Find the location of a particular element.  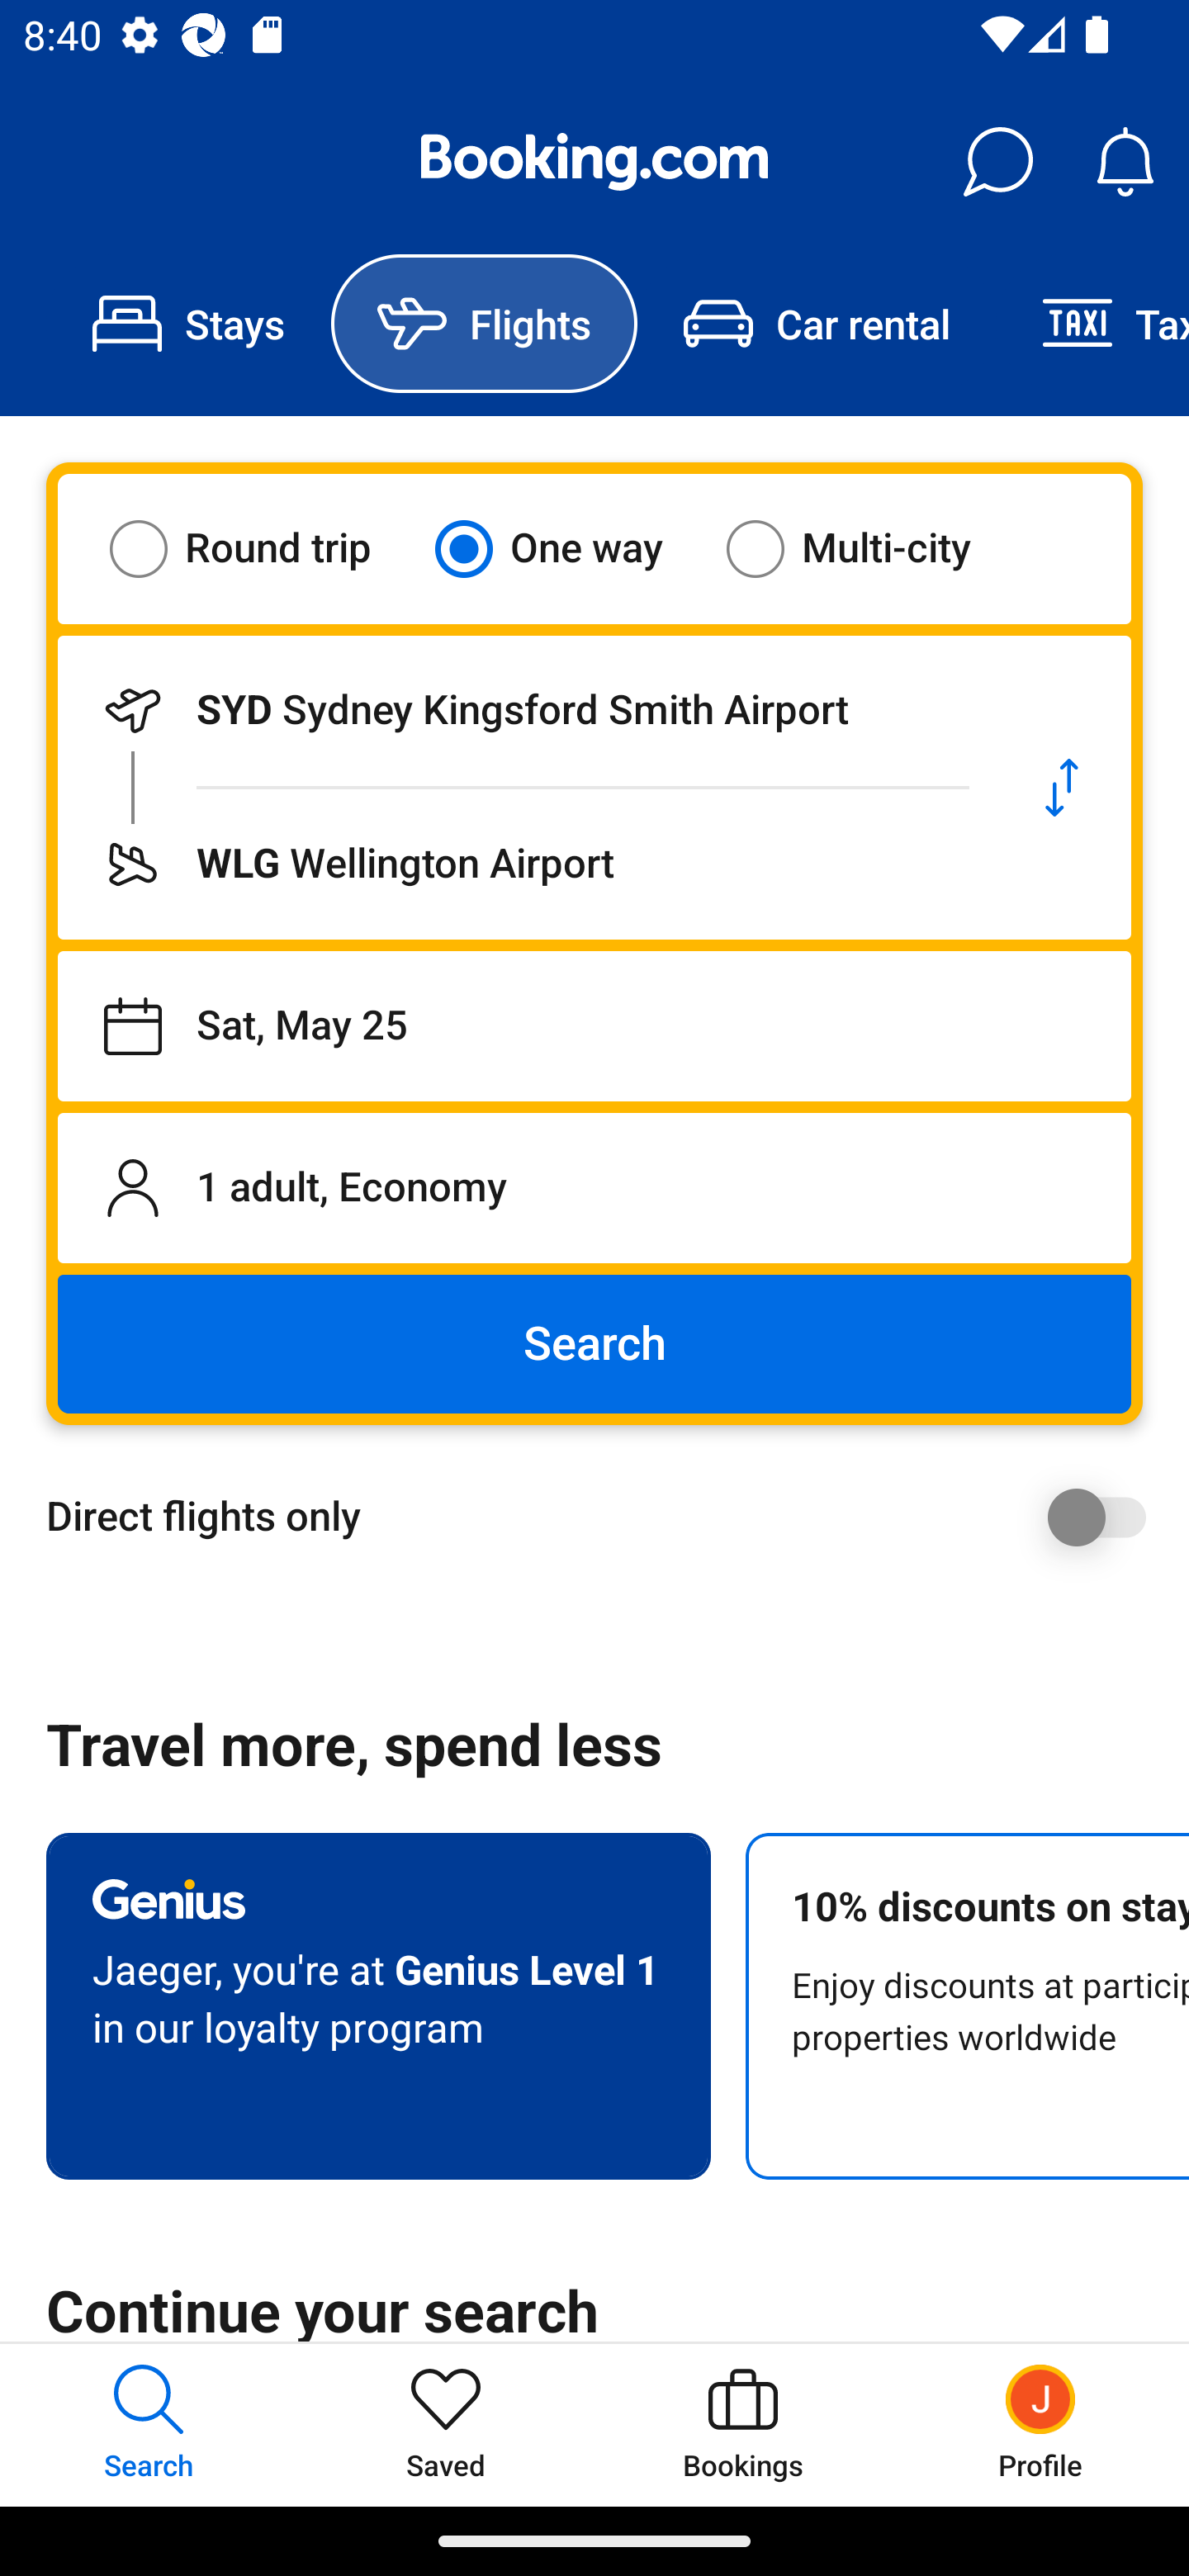

Taxi is located at coordinates (1092, 324).